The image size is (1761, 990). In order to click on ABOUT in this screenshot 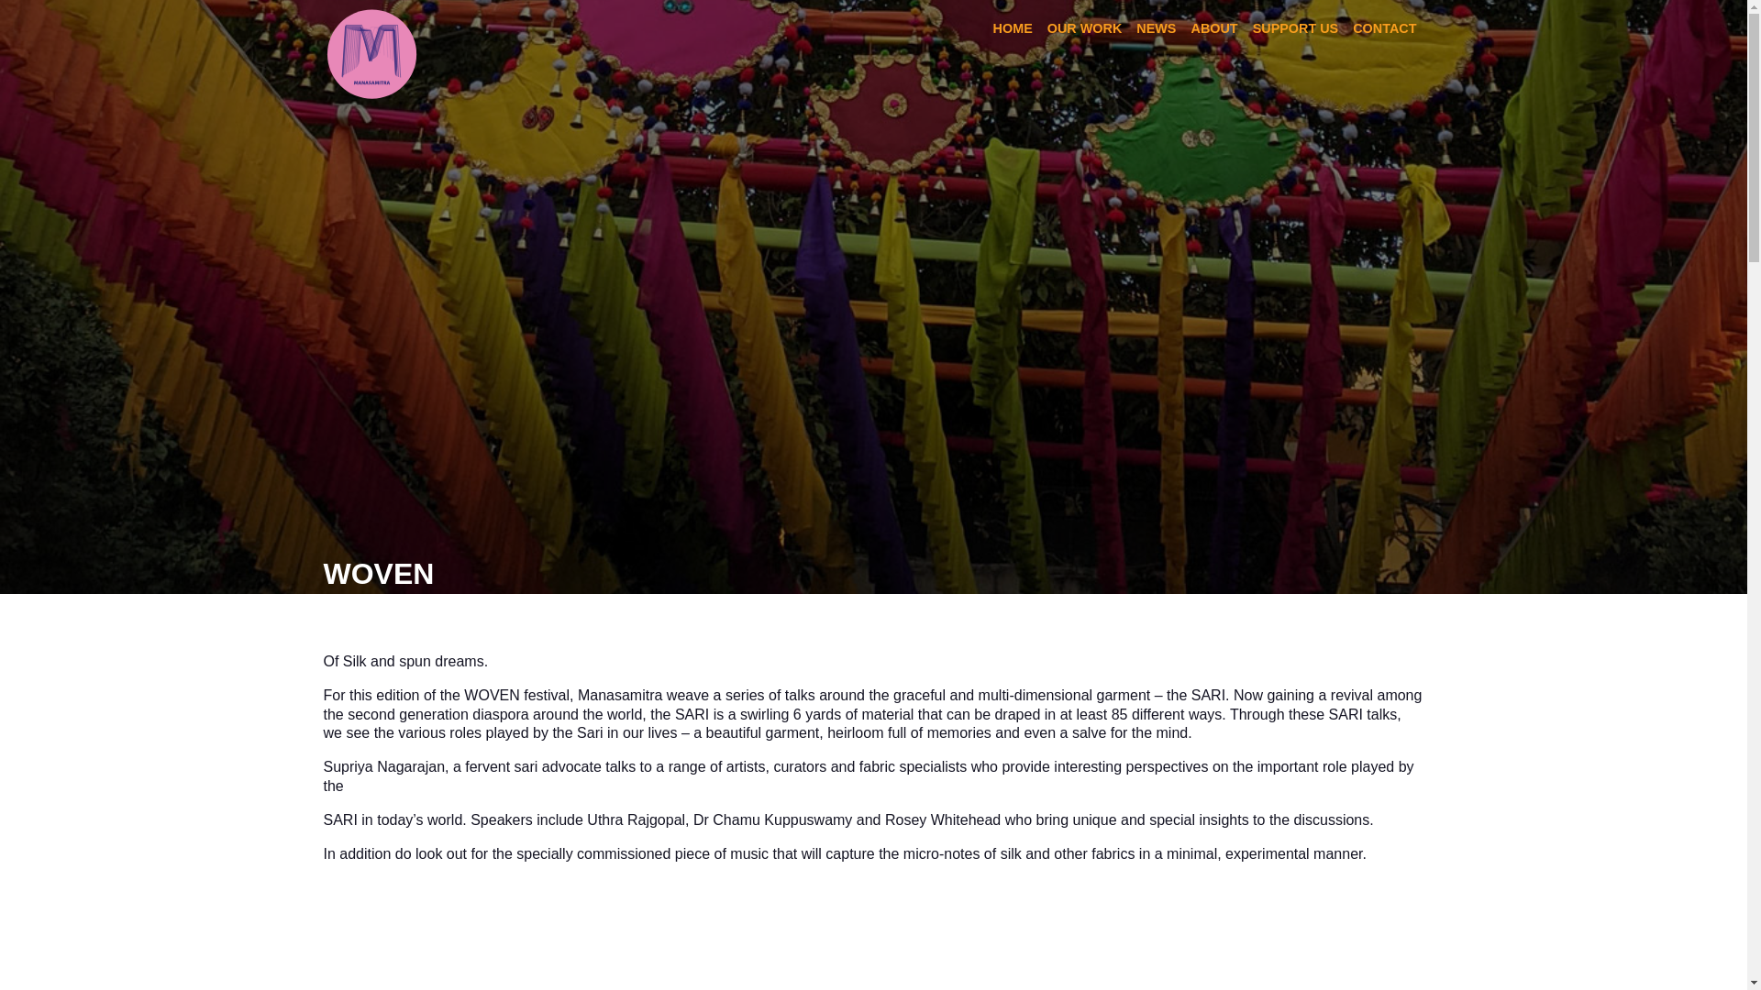, I will do `click(1214, 28)`.